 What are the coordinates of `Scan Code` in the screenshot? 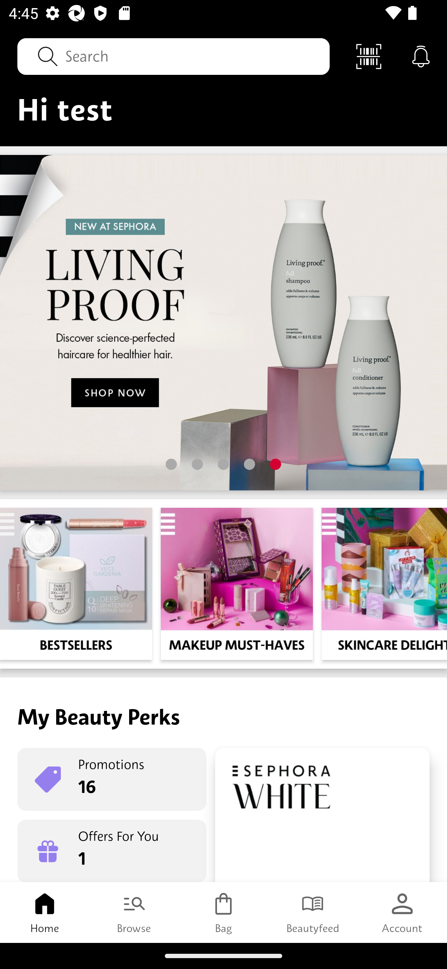 It's located at (369, 56).